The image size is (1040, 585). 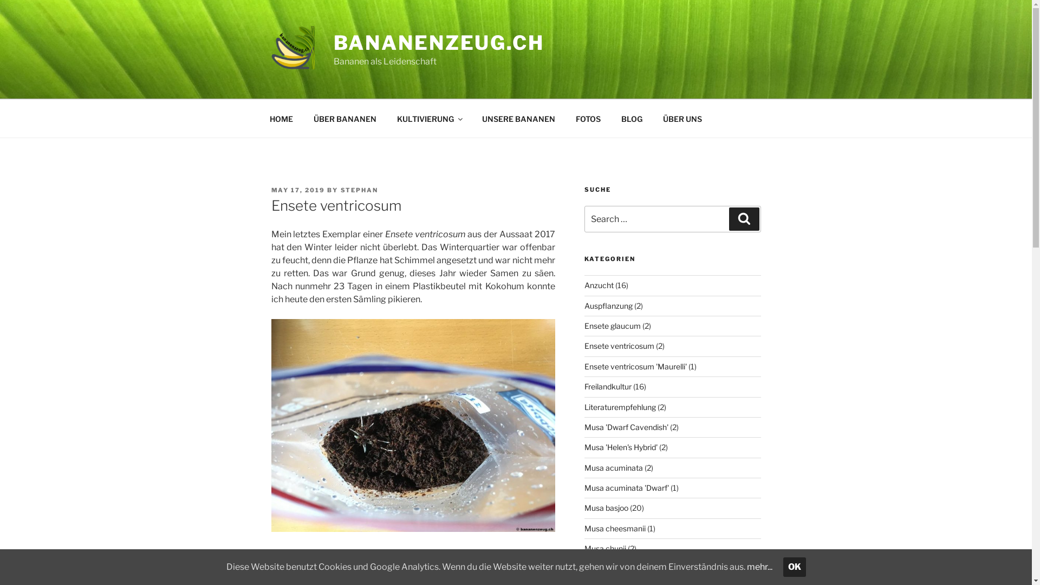 I want to click on Musa chunii, so click(x=606, y=548).